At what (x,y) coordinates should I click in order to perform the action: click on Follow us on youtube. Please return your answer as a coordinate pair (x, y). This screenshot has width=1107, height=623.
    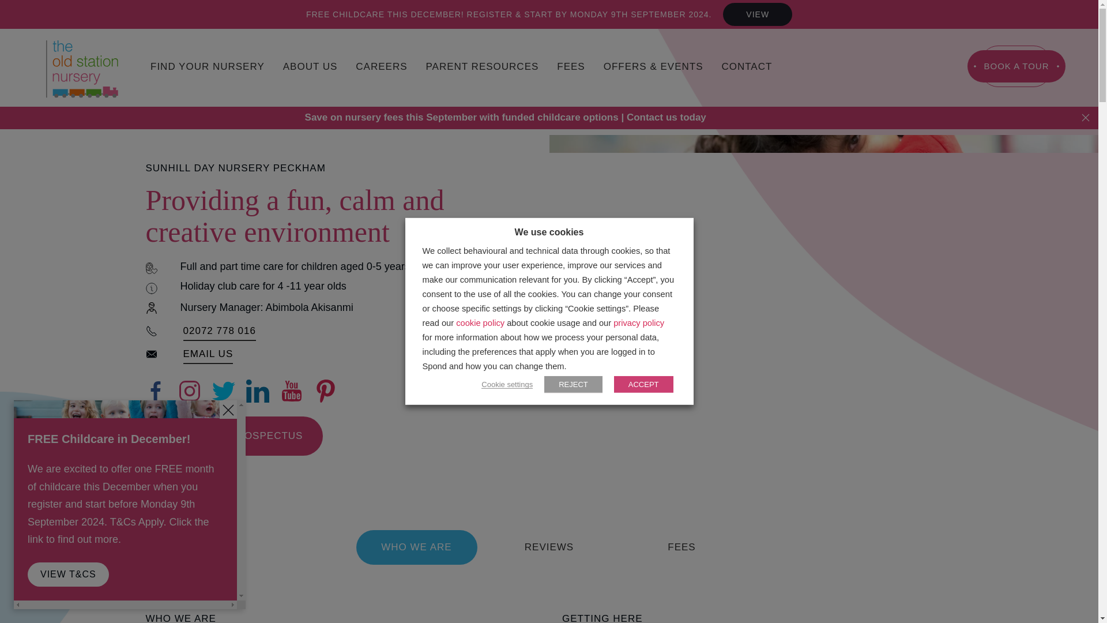
    Looking at the image, I should click on (293, 390).